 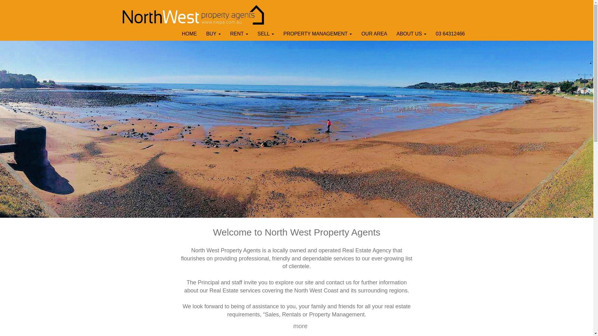 I want to click on more, so click(x=300, y=326).